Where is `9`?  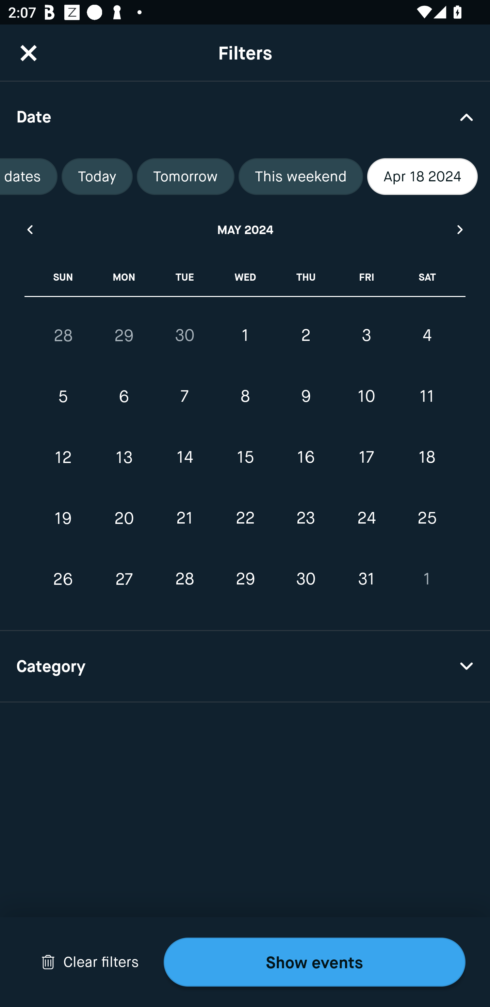
9 is located at coordinates (306, 397).